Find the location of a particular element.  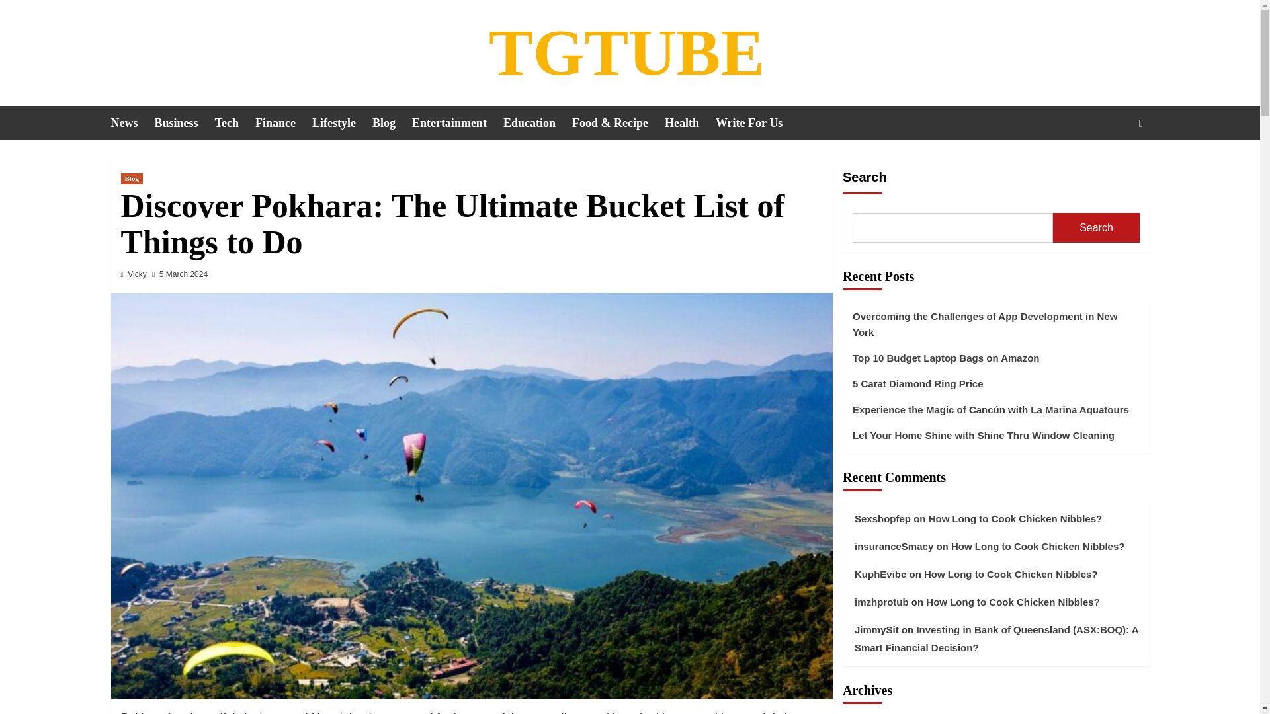

Finance is located at coordinates (283, 123).